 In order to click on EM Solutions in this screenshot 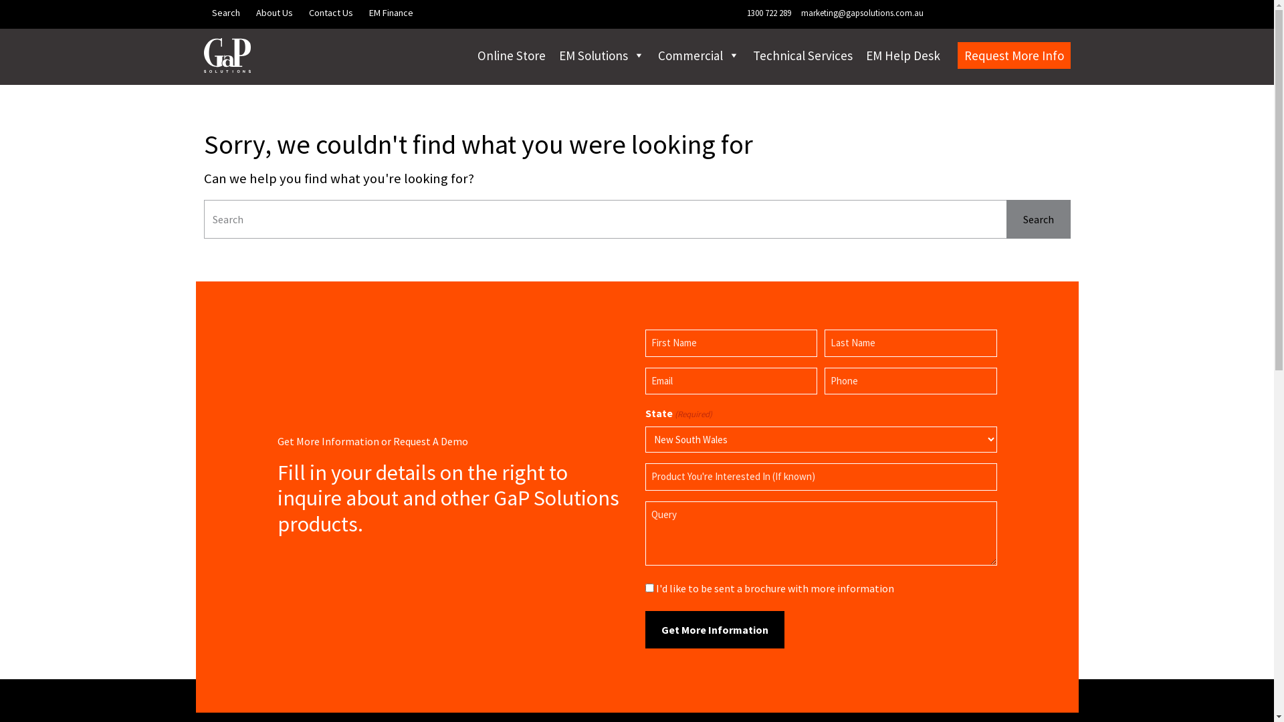, I will do `click(602, 55)`.